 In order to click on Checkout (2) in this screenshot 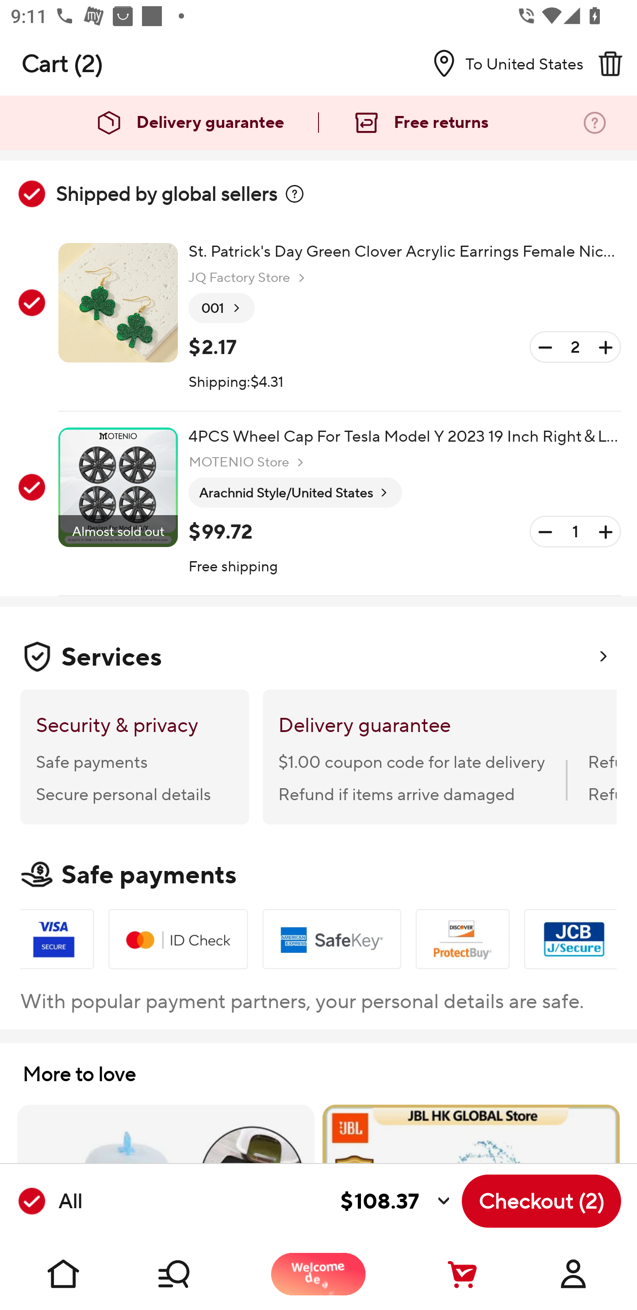, I will do `click(541, 1201)`.